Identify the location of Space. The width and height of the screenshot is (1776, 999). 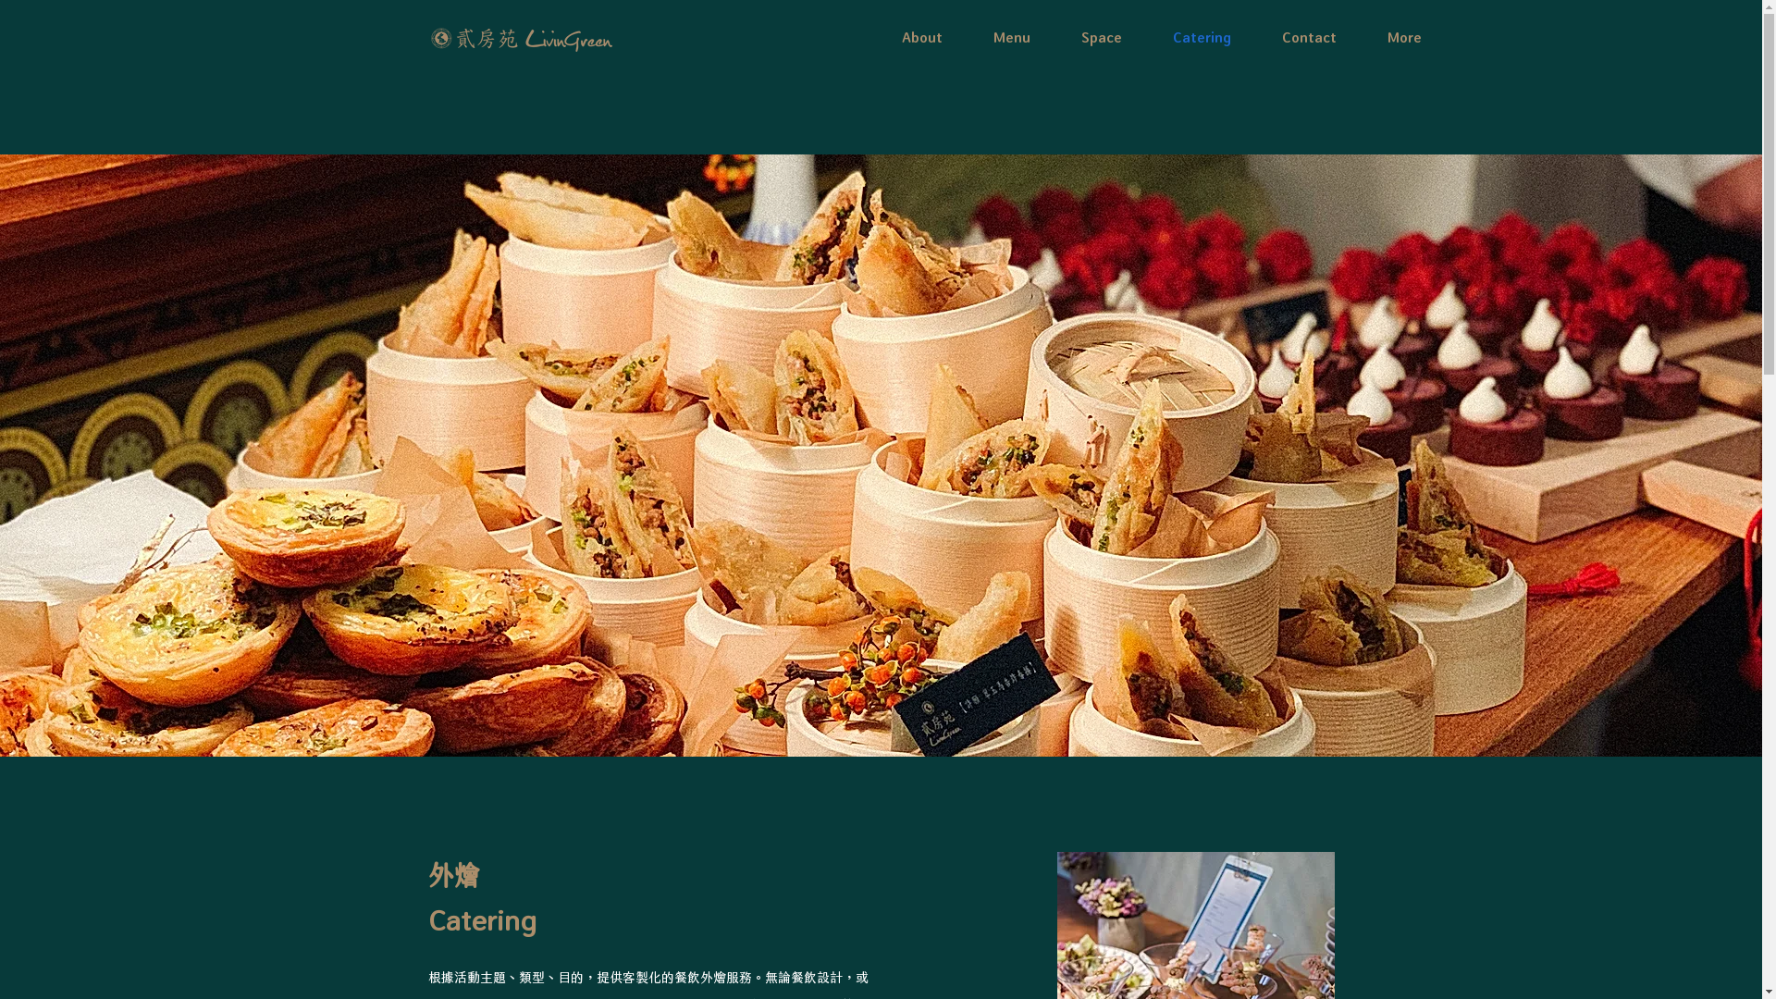
(1103, 37).